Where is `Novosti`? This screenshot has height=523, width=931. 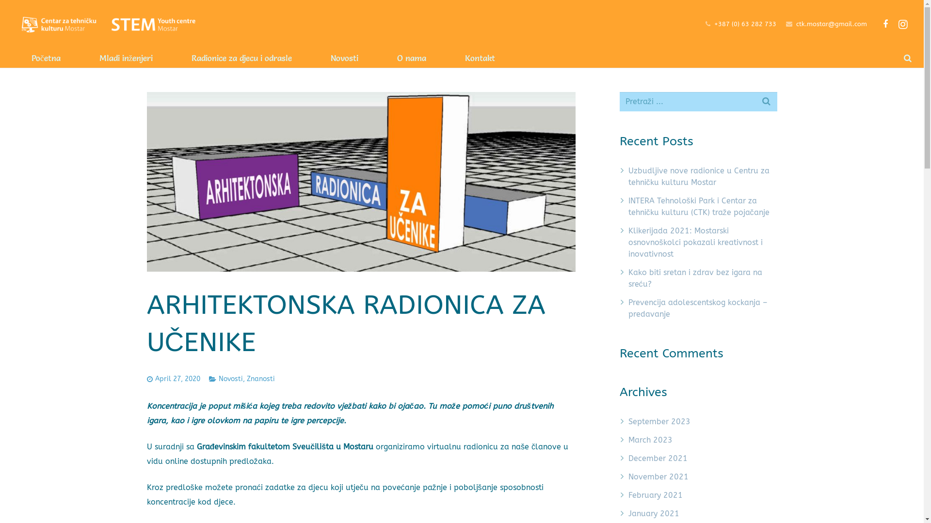
Novosti is located at coordinates (344, 58).